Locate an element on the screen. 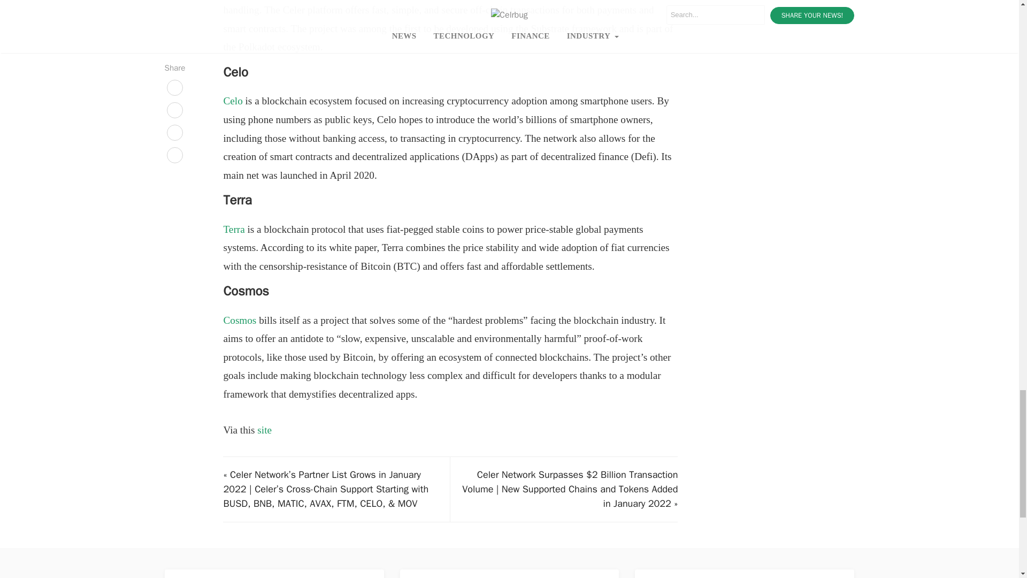  Terra is located at coordinates (233, 229).